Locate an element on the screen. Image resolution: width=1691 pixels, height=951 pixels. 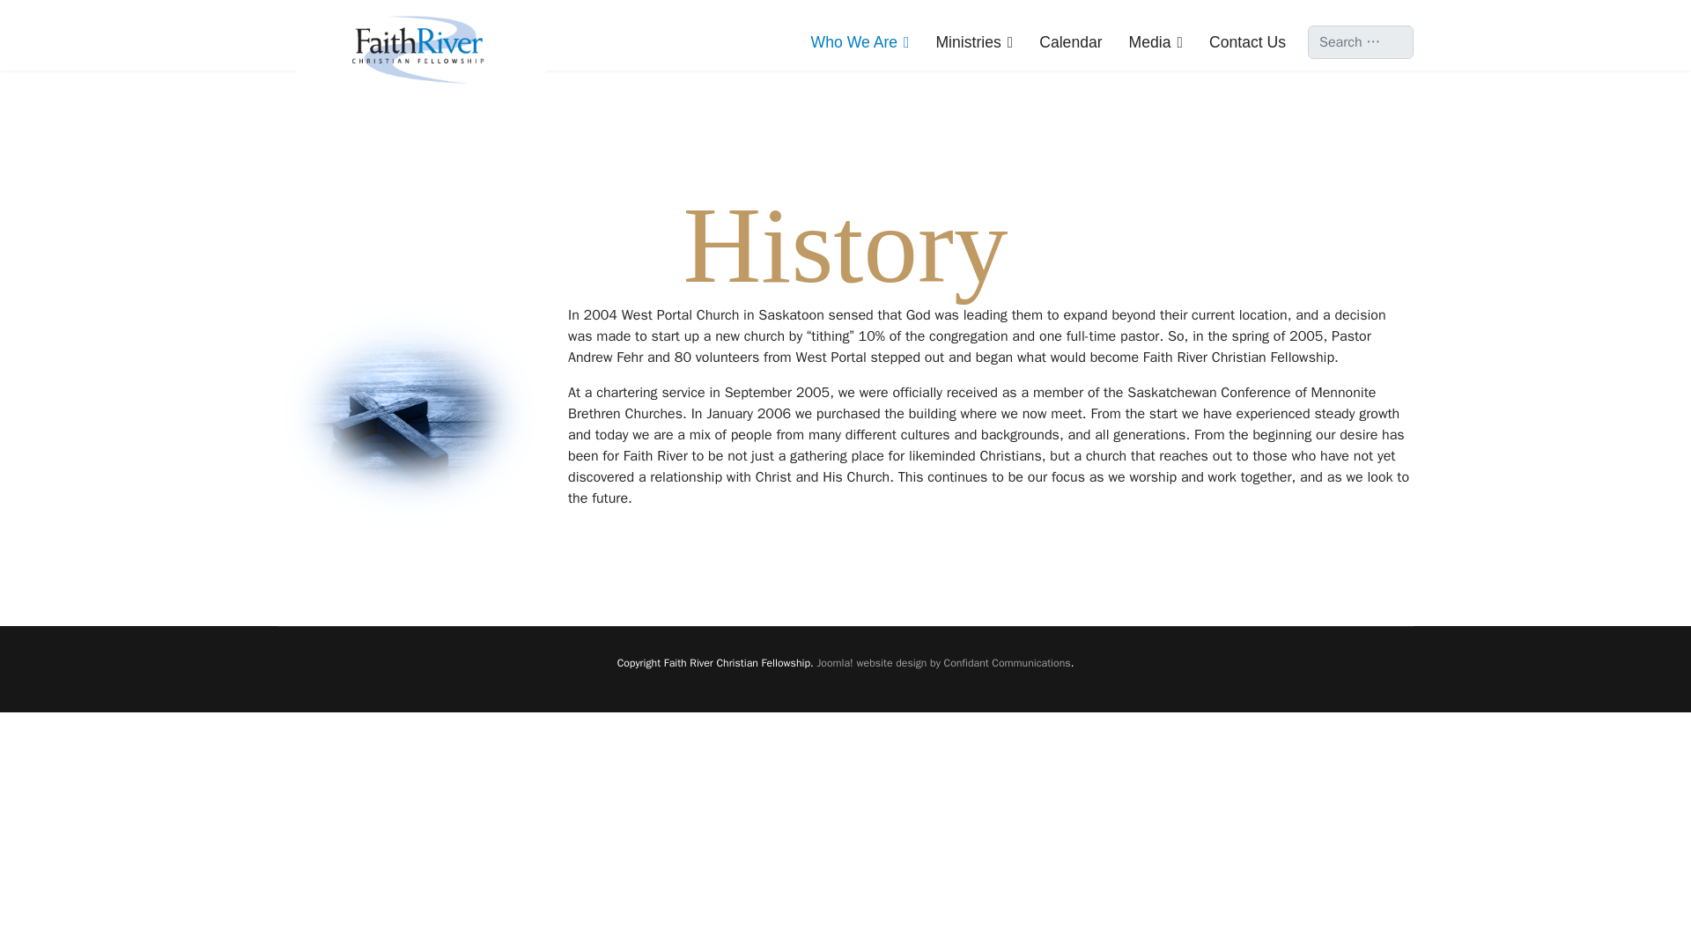
Joomla! website design by Confidant Communications is located at coordinates (943, 663).